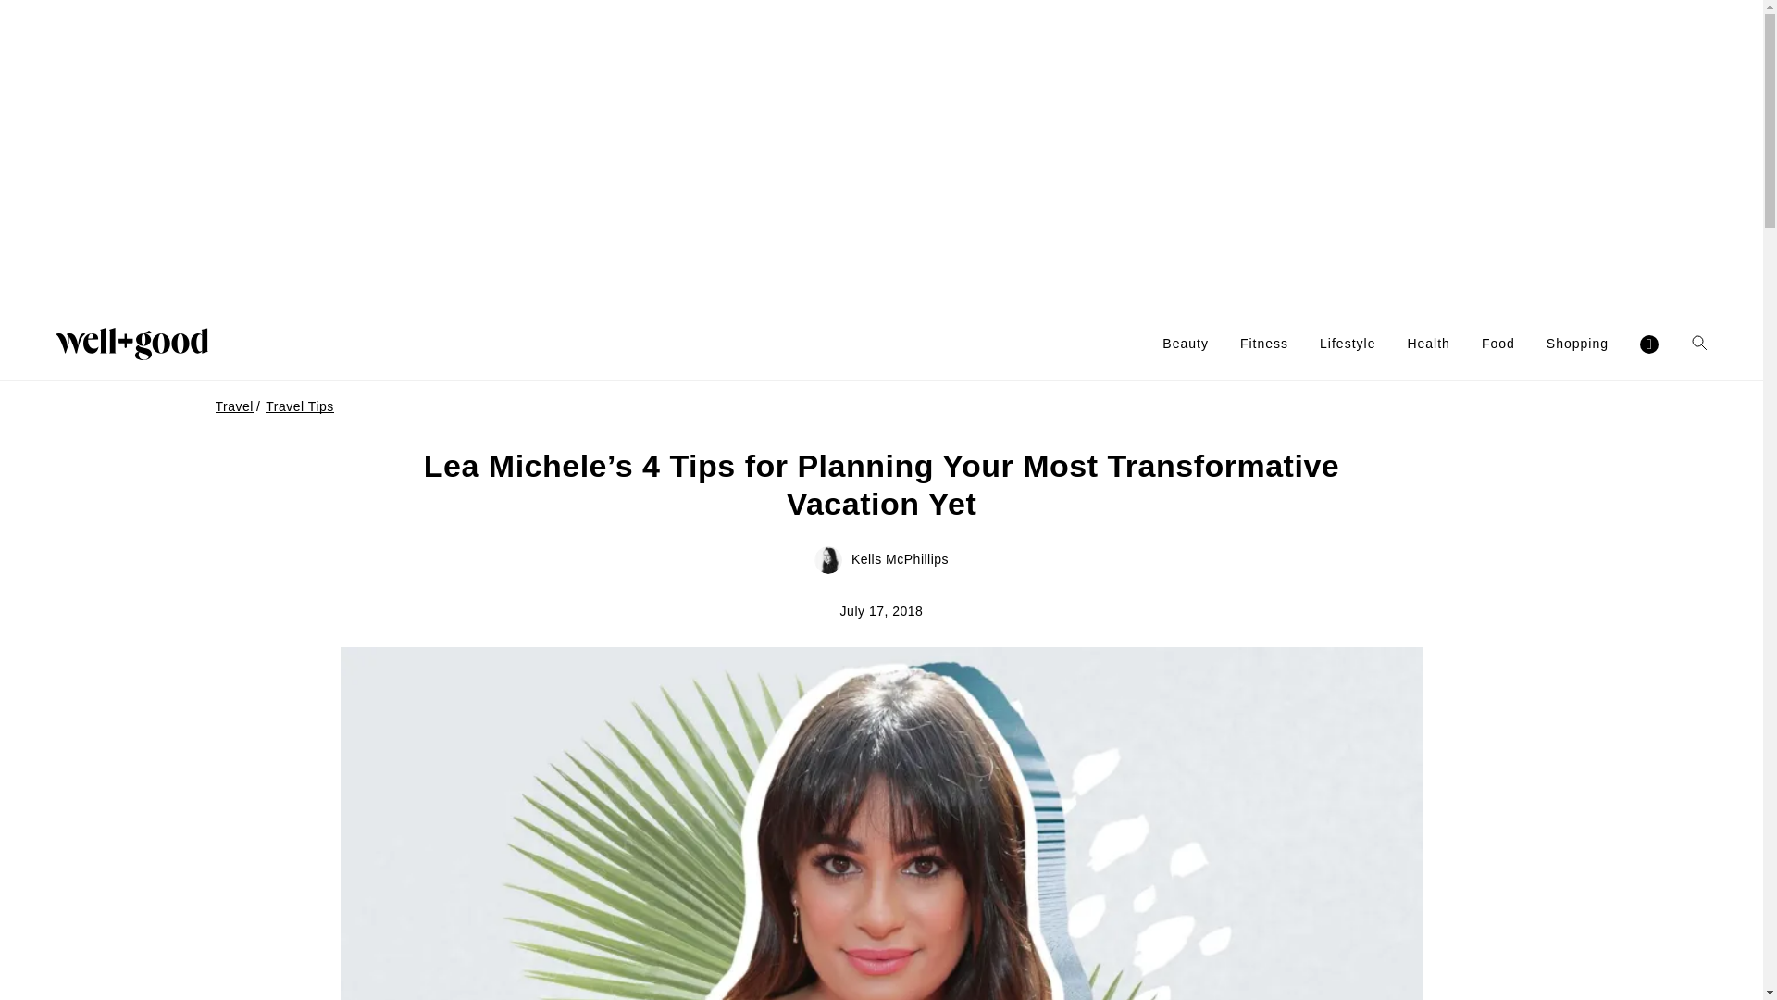 This screenshot has width=1777, height=1000. I want to click on Health, so click(1428, 344).